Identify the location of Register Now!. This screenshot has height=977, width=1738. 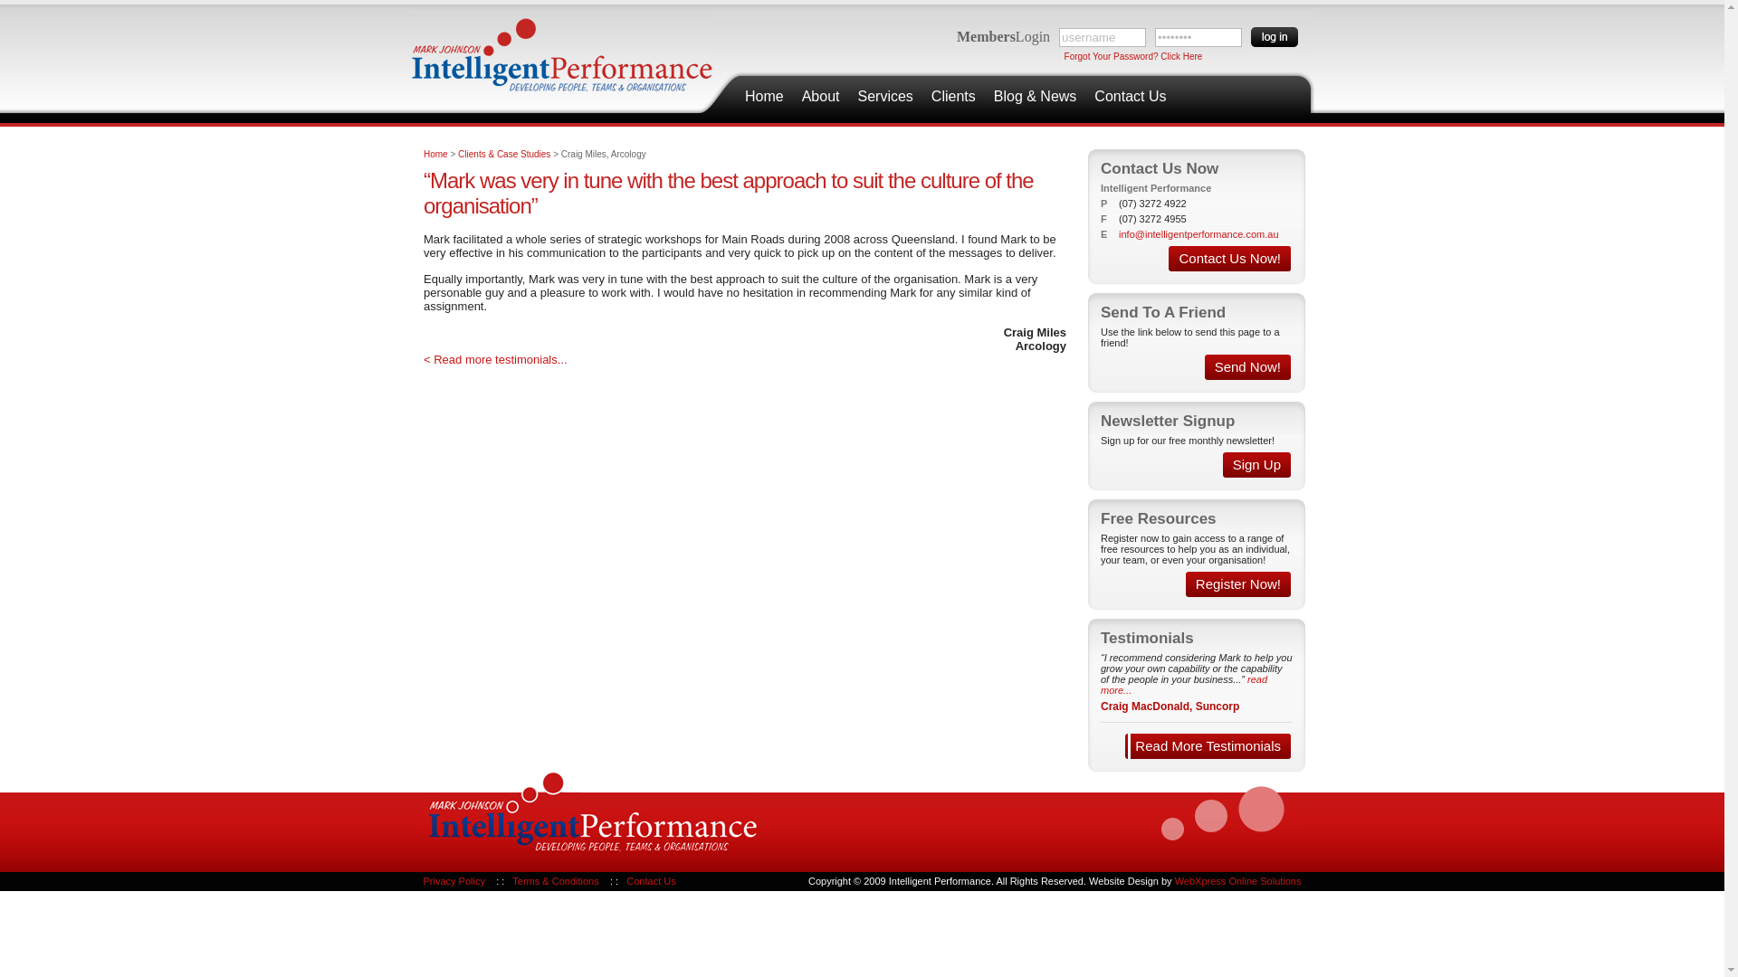
(1238, 584).